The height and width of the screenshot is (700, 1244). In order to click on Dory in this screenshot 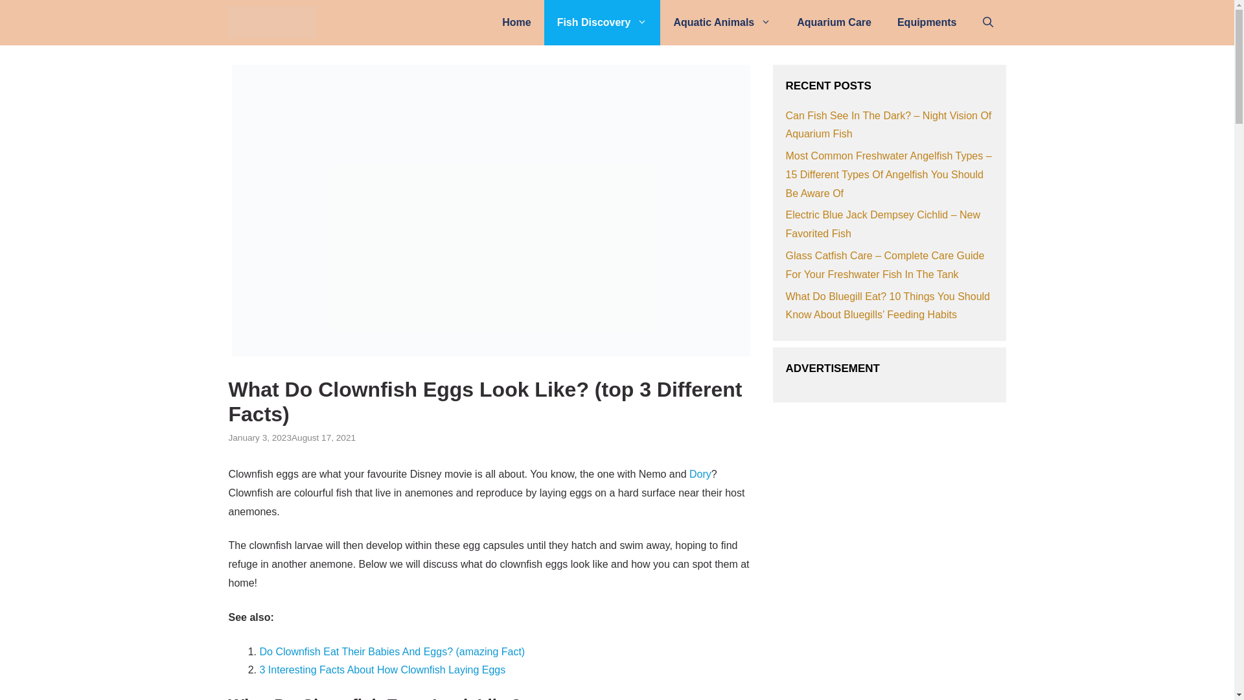, I will do `click(700, 473)`.